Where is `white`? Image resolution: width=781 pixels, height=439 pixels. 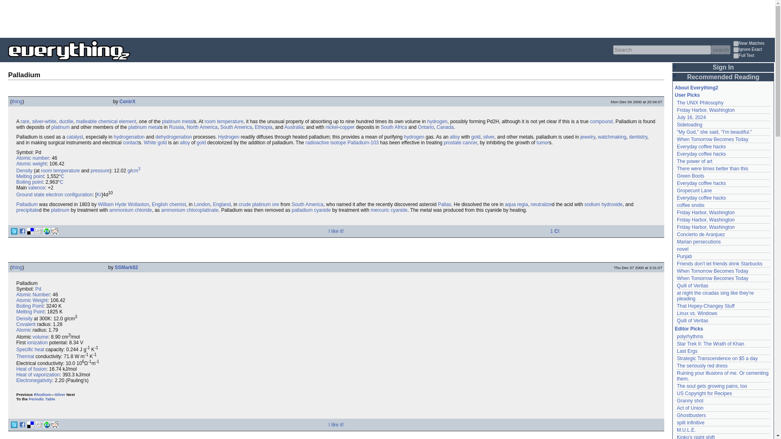 white is located at coordinates (50, 121).